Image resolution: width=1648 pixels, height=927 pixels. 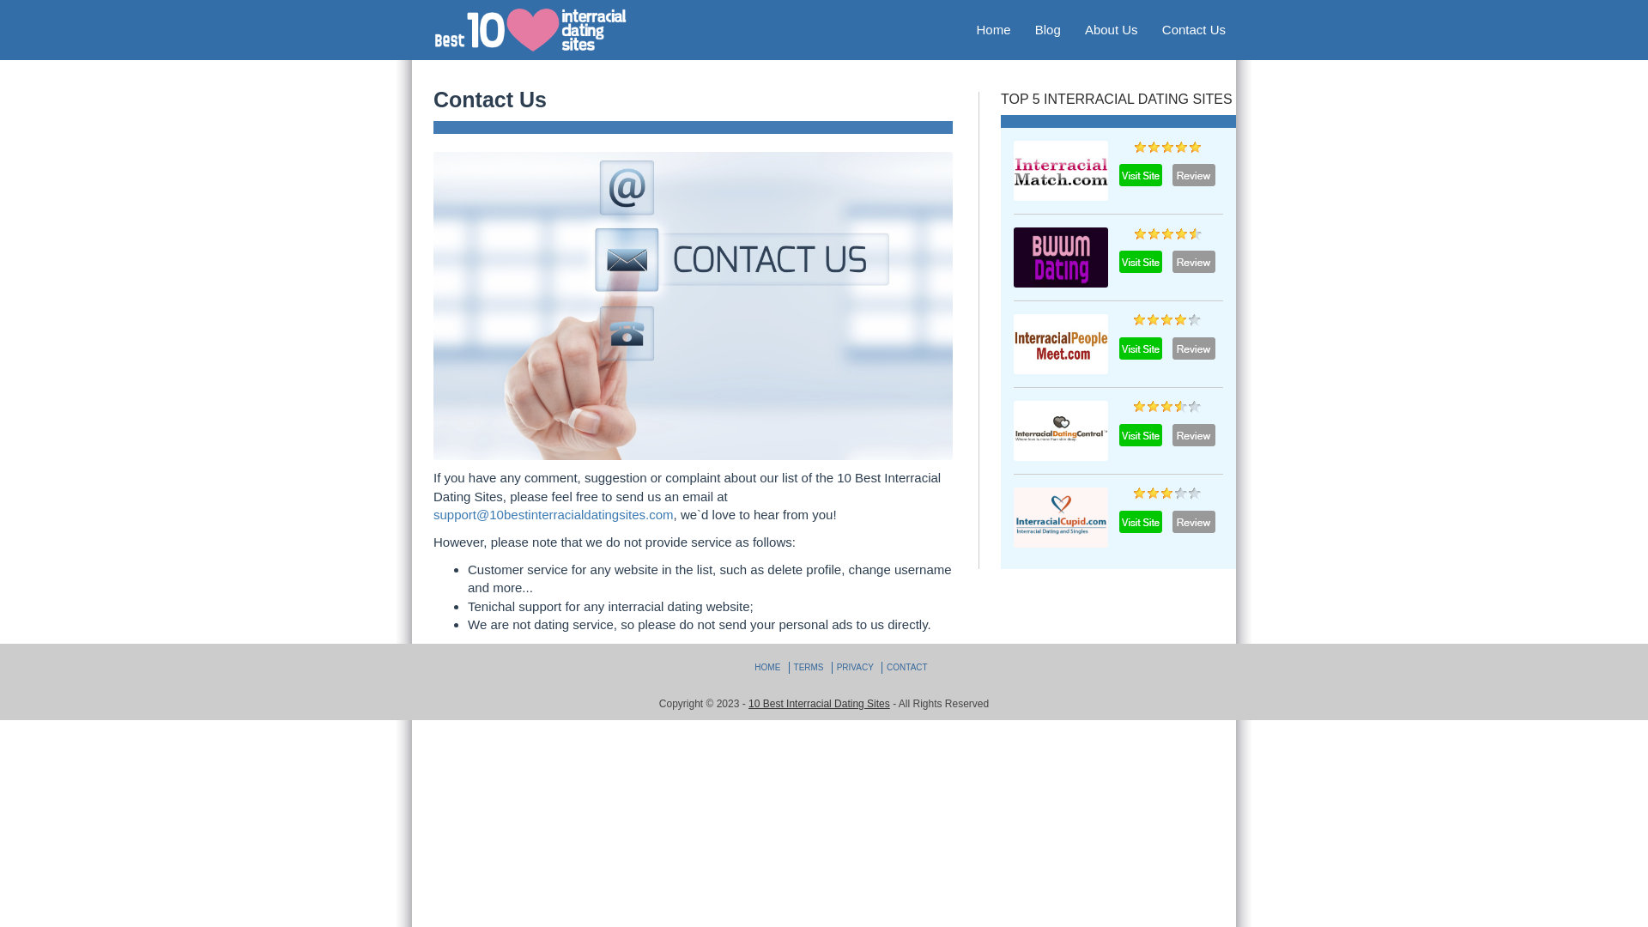 I want to click on About Us, so click(x=1112, y=30).